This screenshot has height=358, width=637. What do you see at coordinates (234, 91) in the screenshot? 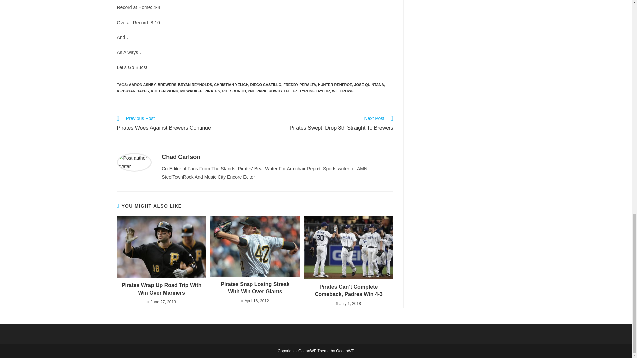
I see `PITTSBURGH` at bounding box center [234, 91].